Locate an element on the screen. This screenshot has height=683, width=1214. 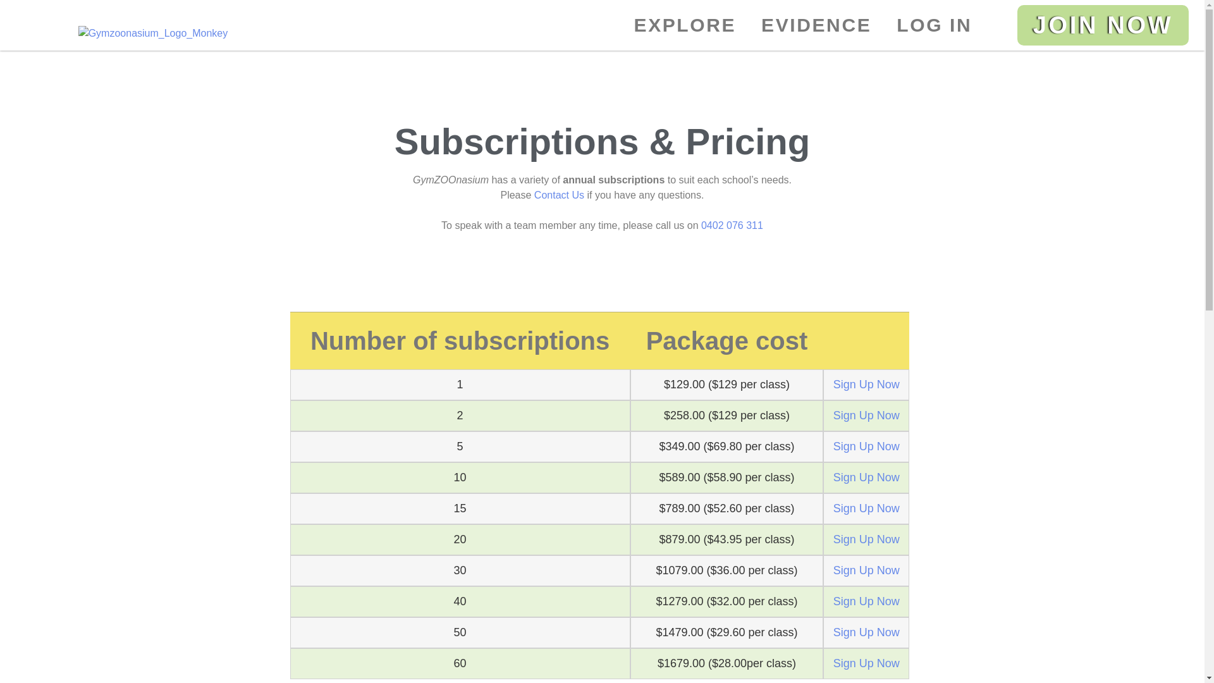
LOG IN is located at coordinates (935, 25).